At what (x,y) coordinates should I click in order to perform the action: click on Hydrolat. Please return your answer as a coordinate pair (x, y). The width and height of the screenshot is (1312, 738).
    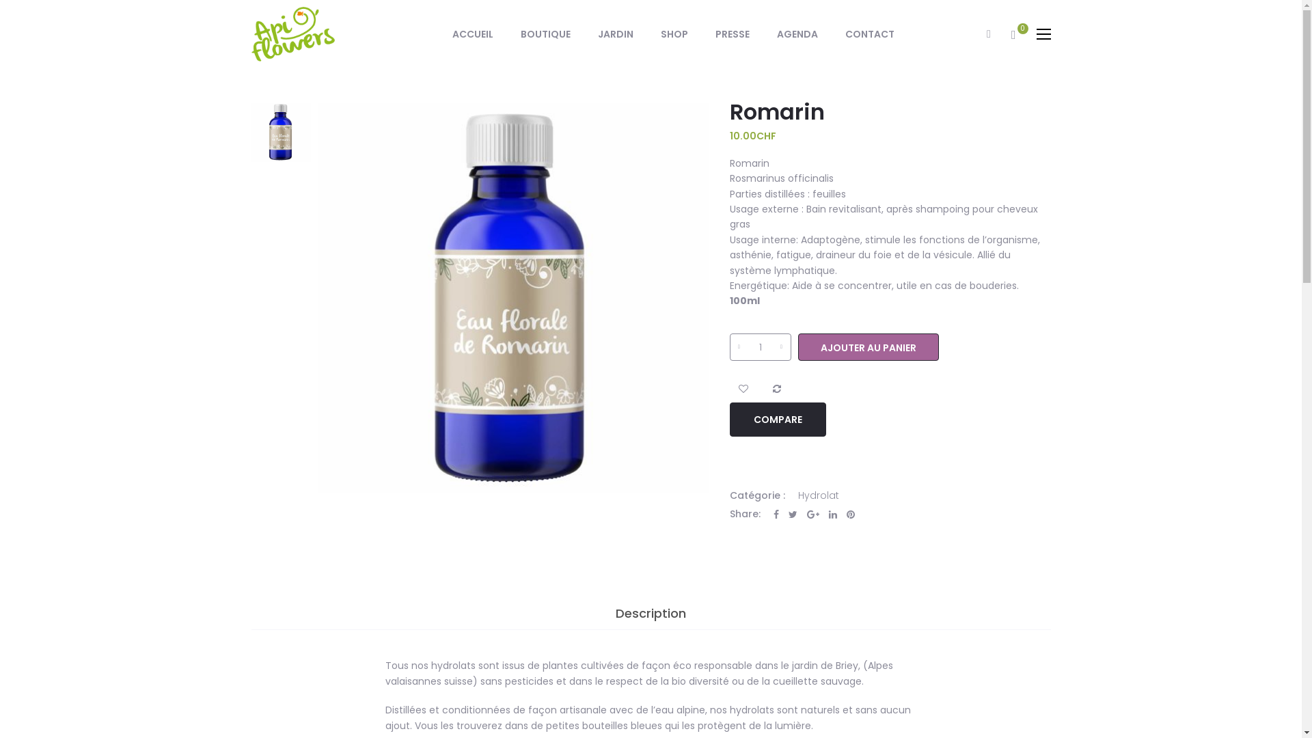
    Looking at the image, I should click on (819, 495).